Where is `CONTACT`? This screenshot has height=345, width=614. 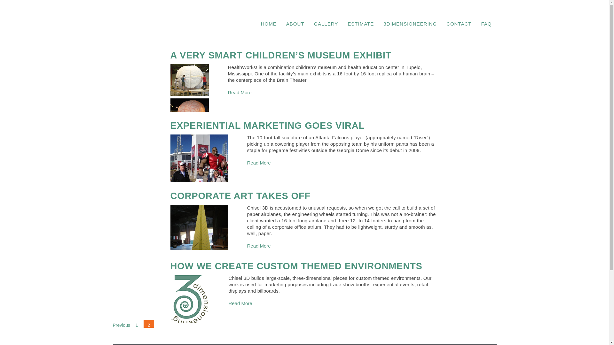
CONTACT is located at coordinates (459, 24).